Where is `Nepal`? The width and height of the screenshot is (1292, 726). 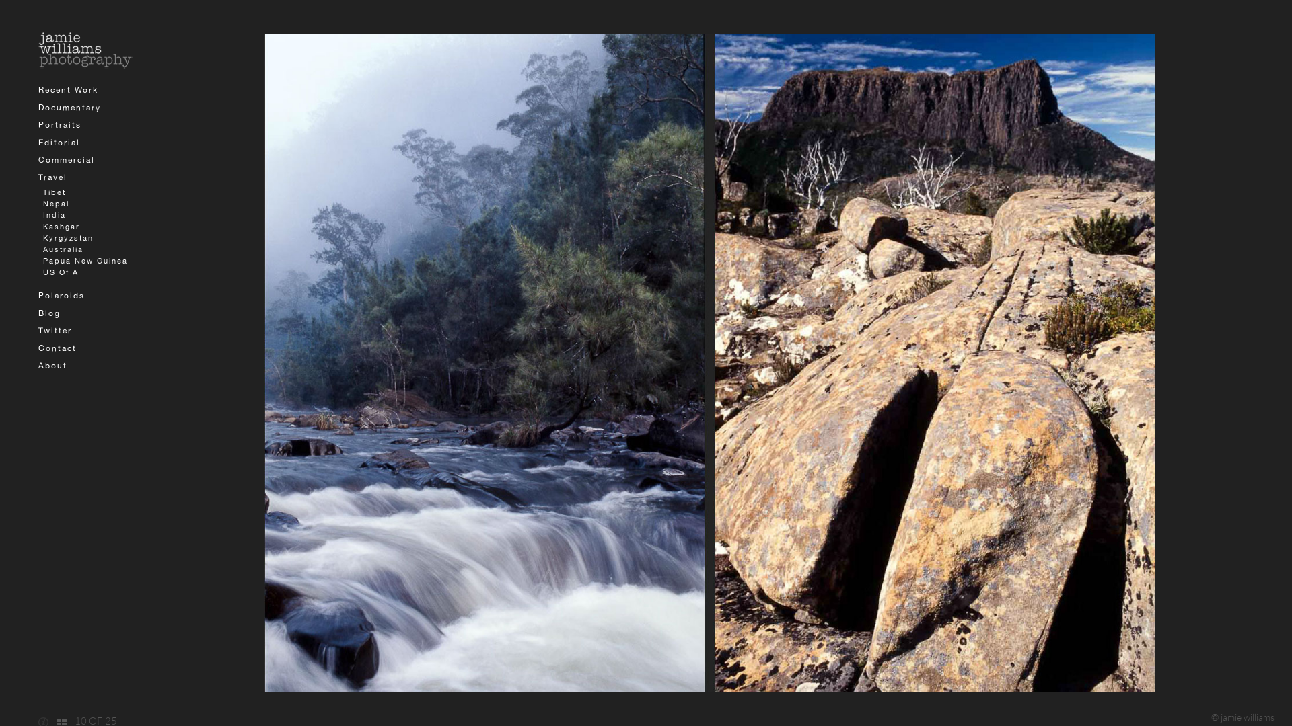 Nepal is located at coordinates (57, 204).